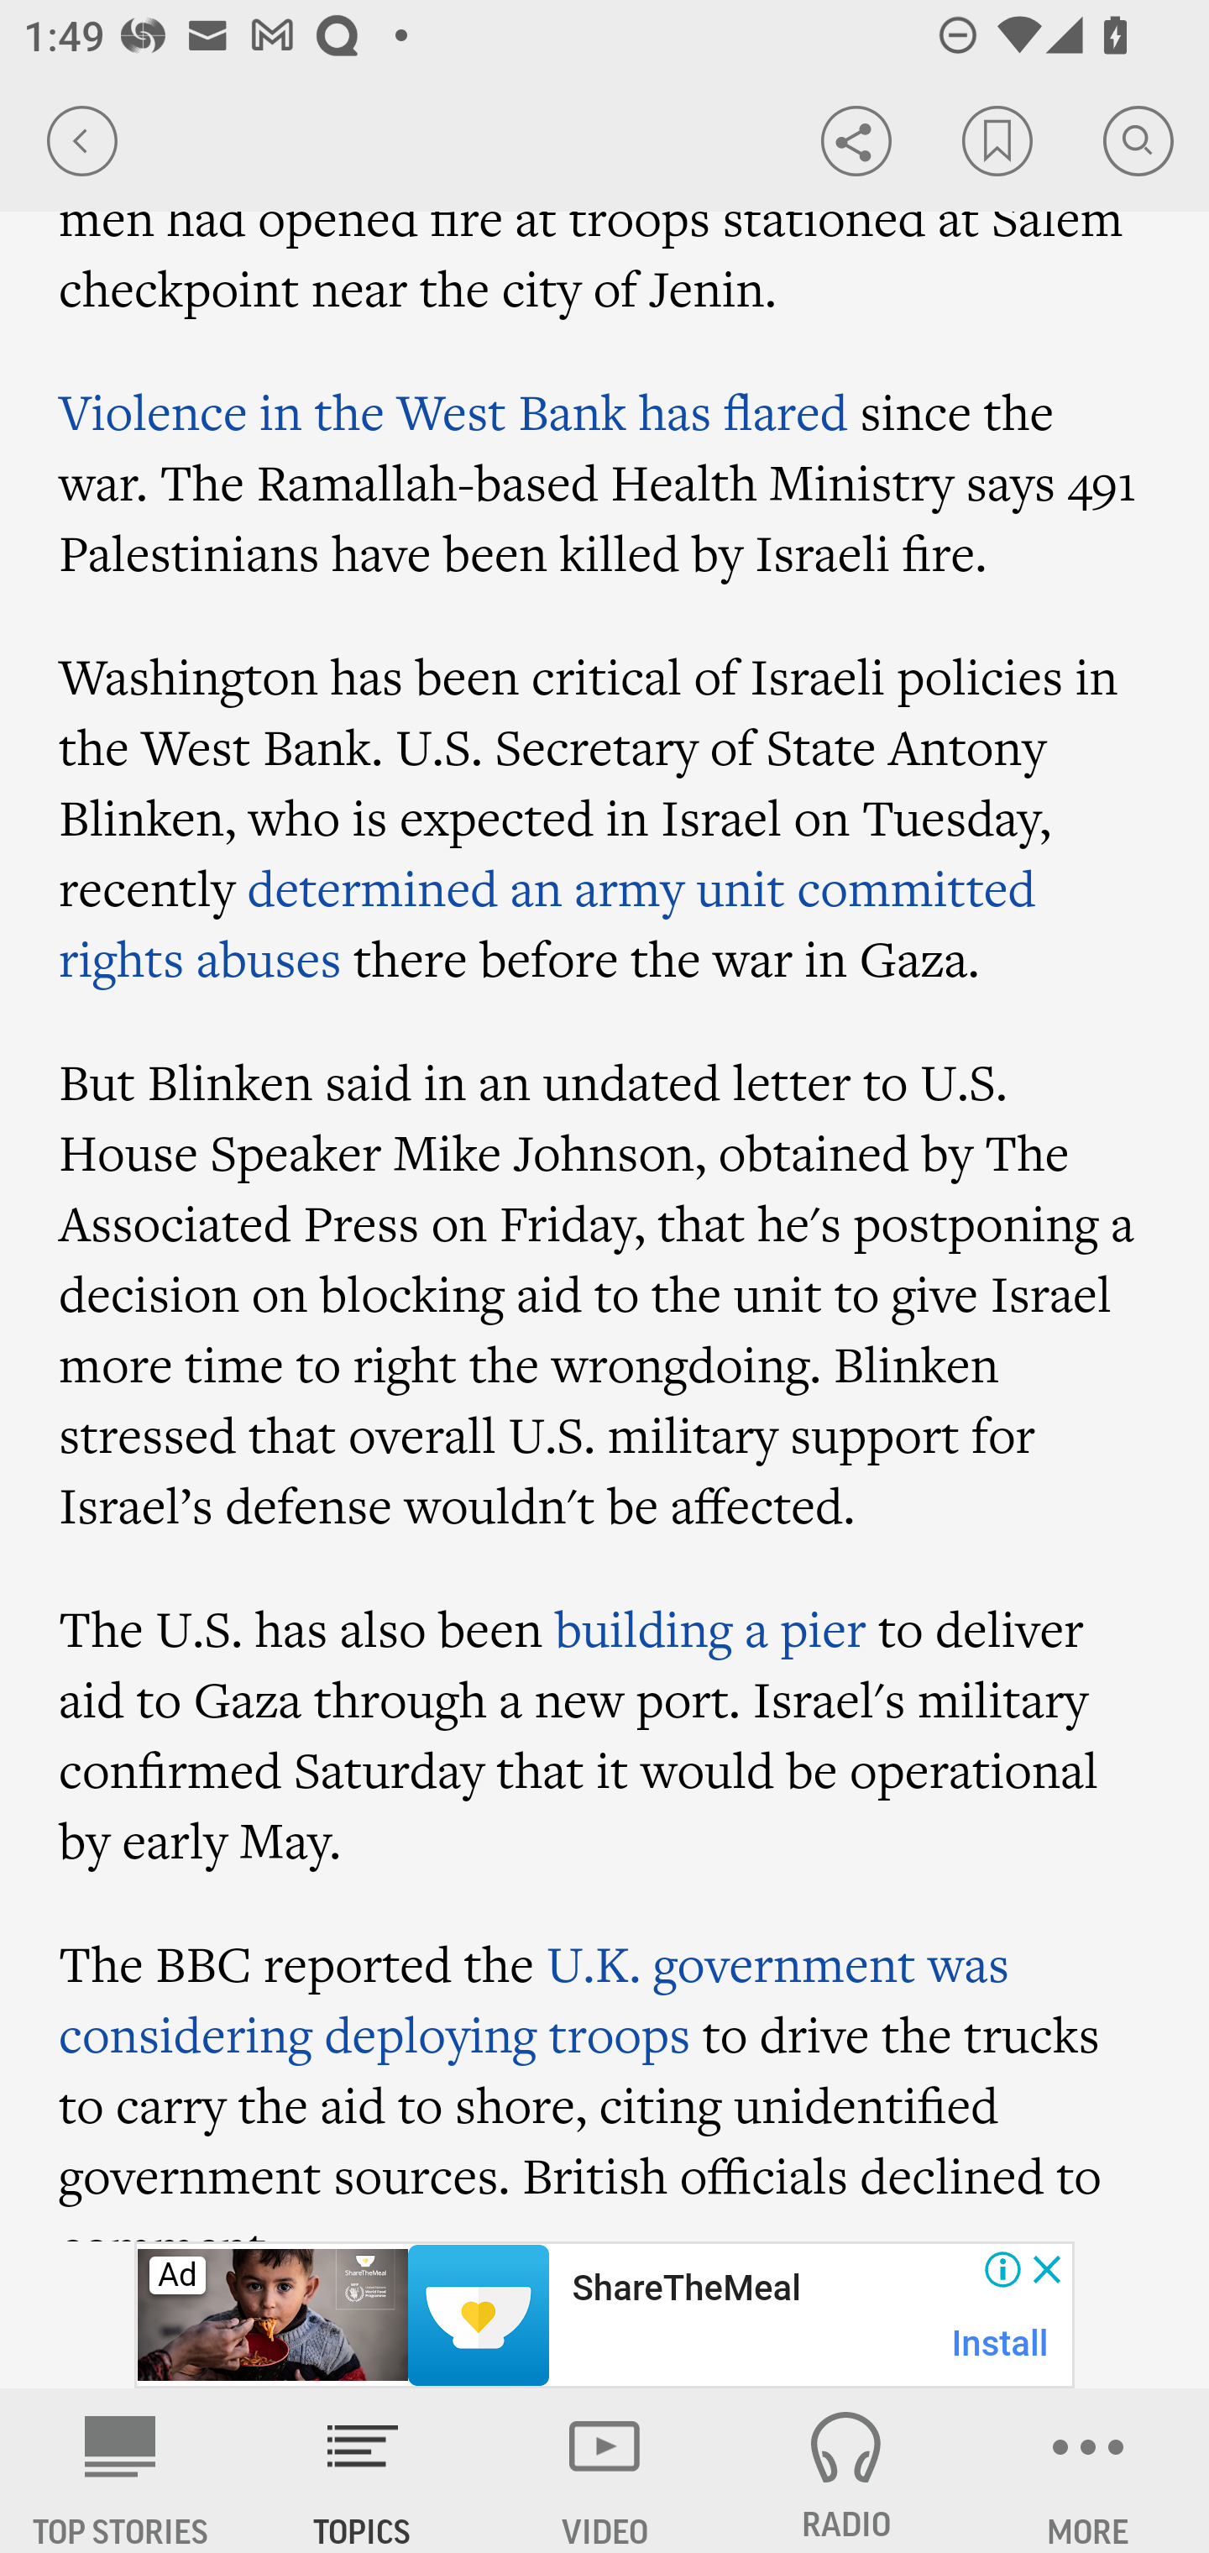 The image size is (1209, 2553). Describe the element at coordinates (547, 922) in the screenshot. I see `determined an army unit committed rights abuses` at that location.